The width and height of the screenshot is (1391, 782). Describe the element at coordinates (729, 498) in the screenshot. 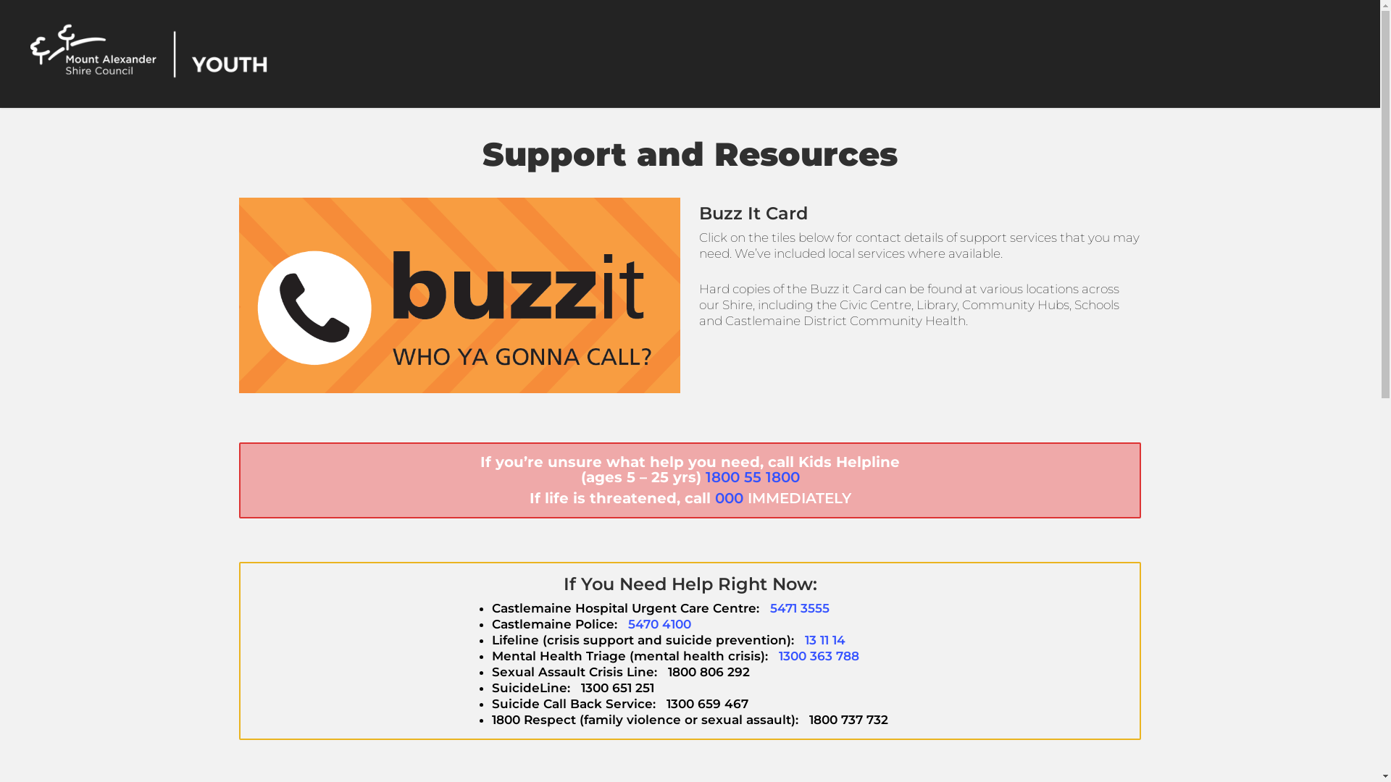

I see `000` at that location.